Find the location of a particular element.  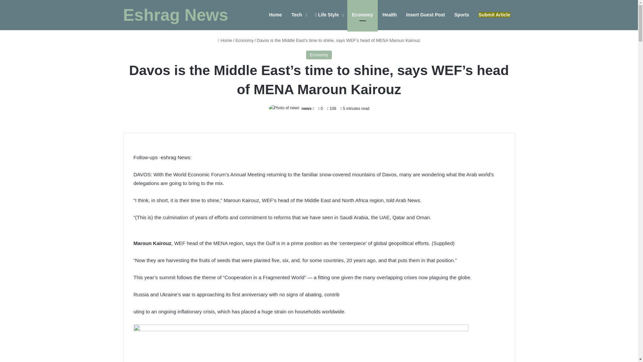

Home is located at coordinates (225, 40).